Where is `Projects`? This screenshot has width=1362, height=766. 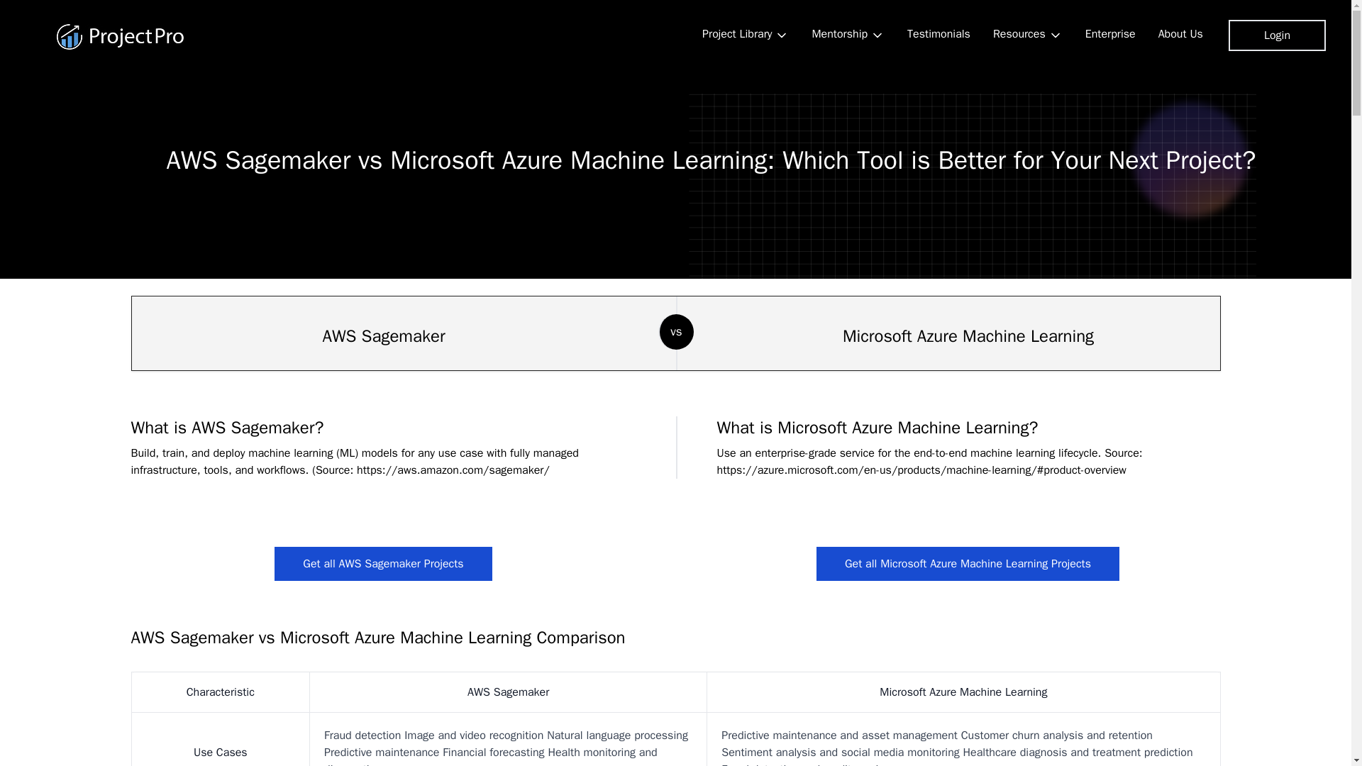 Projects is located at coordinates (745, 35).